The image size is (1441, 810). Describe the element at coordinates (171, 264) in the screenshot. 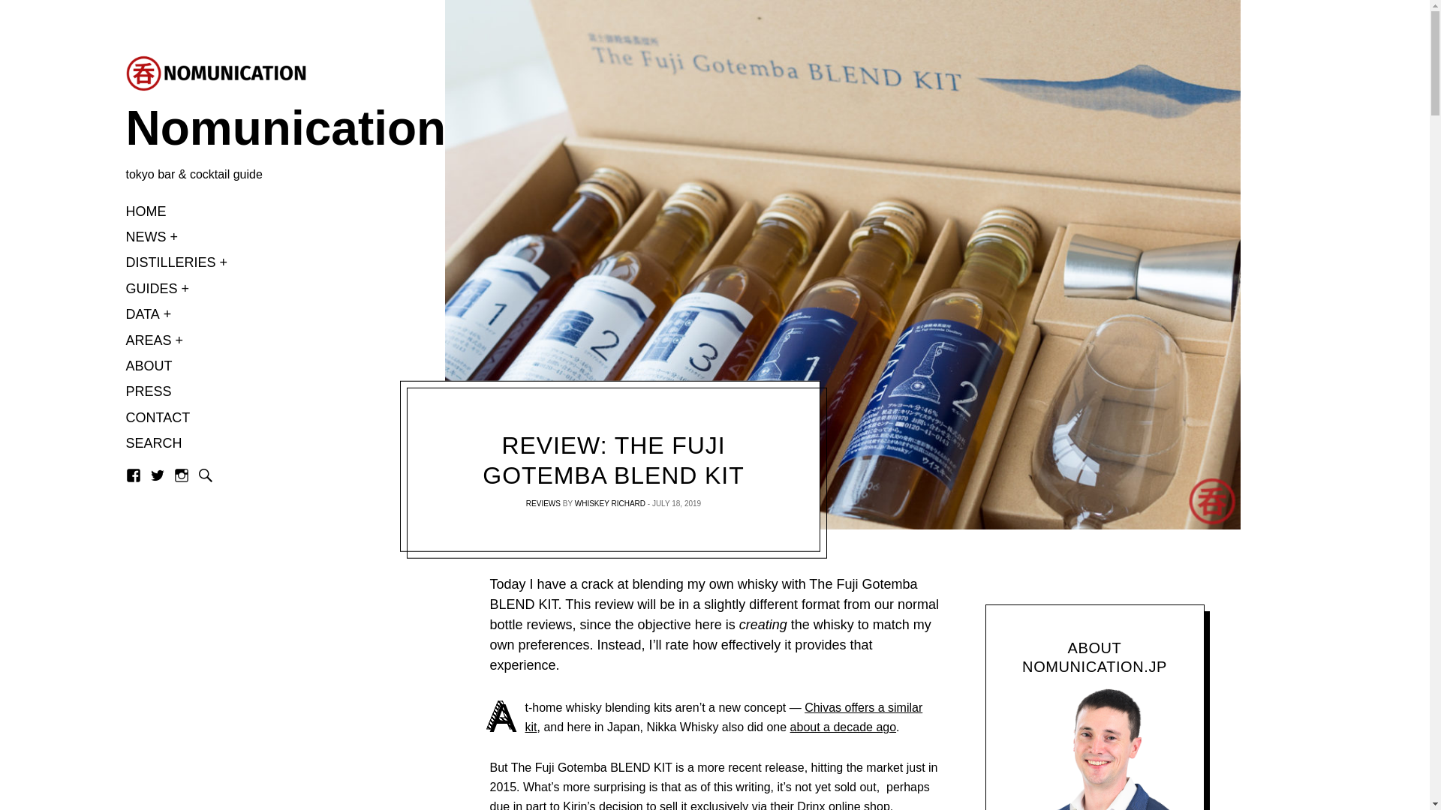

I see `DISTILLERIES` at that location.